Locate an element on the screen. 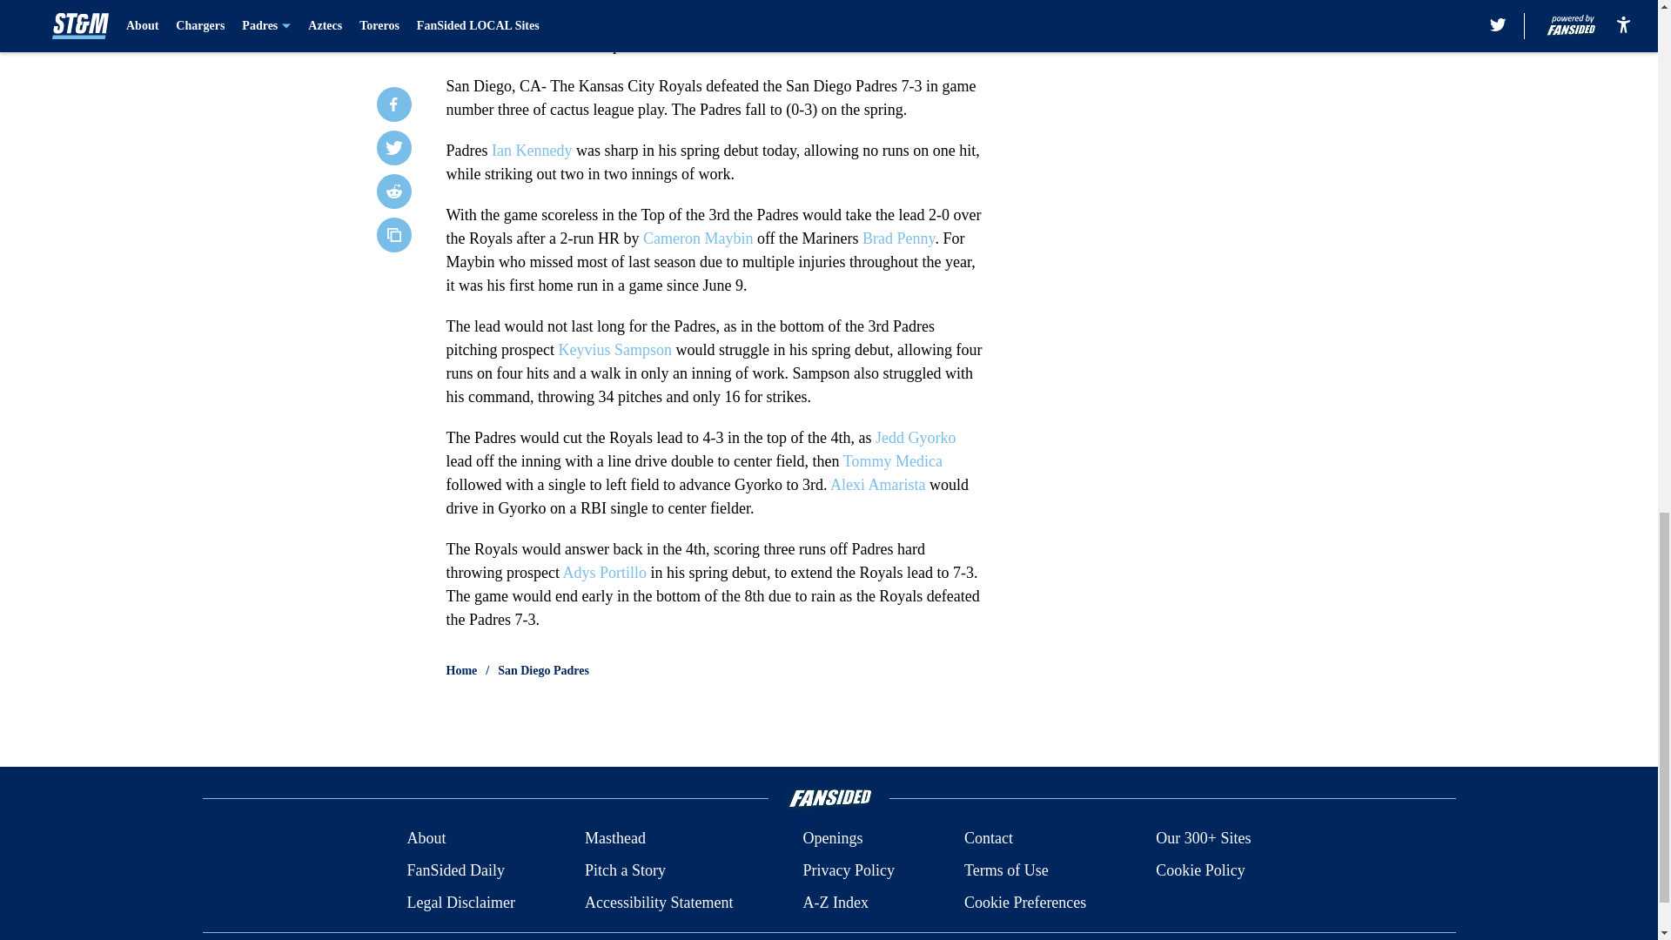  Brad Penny is located at coordinates (898, 238).